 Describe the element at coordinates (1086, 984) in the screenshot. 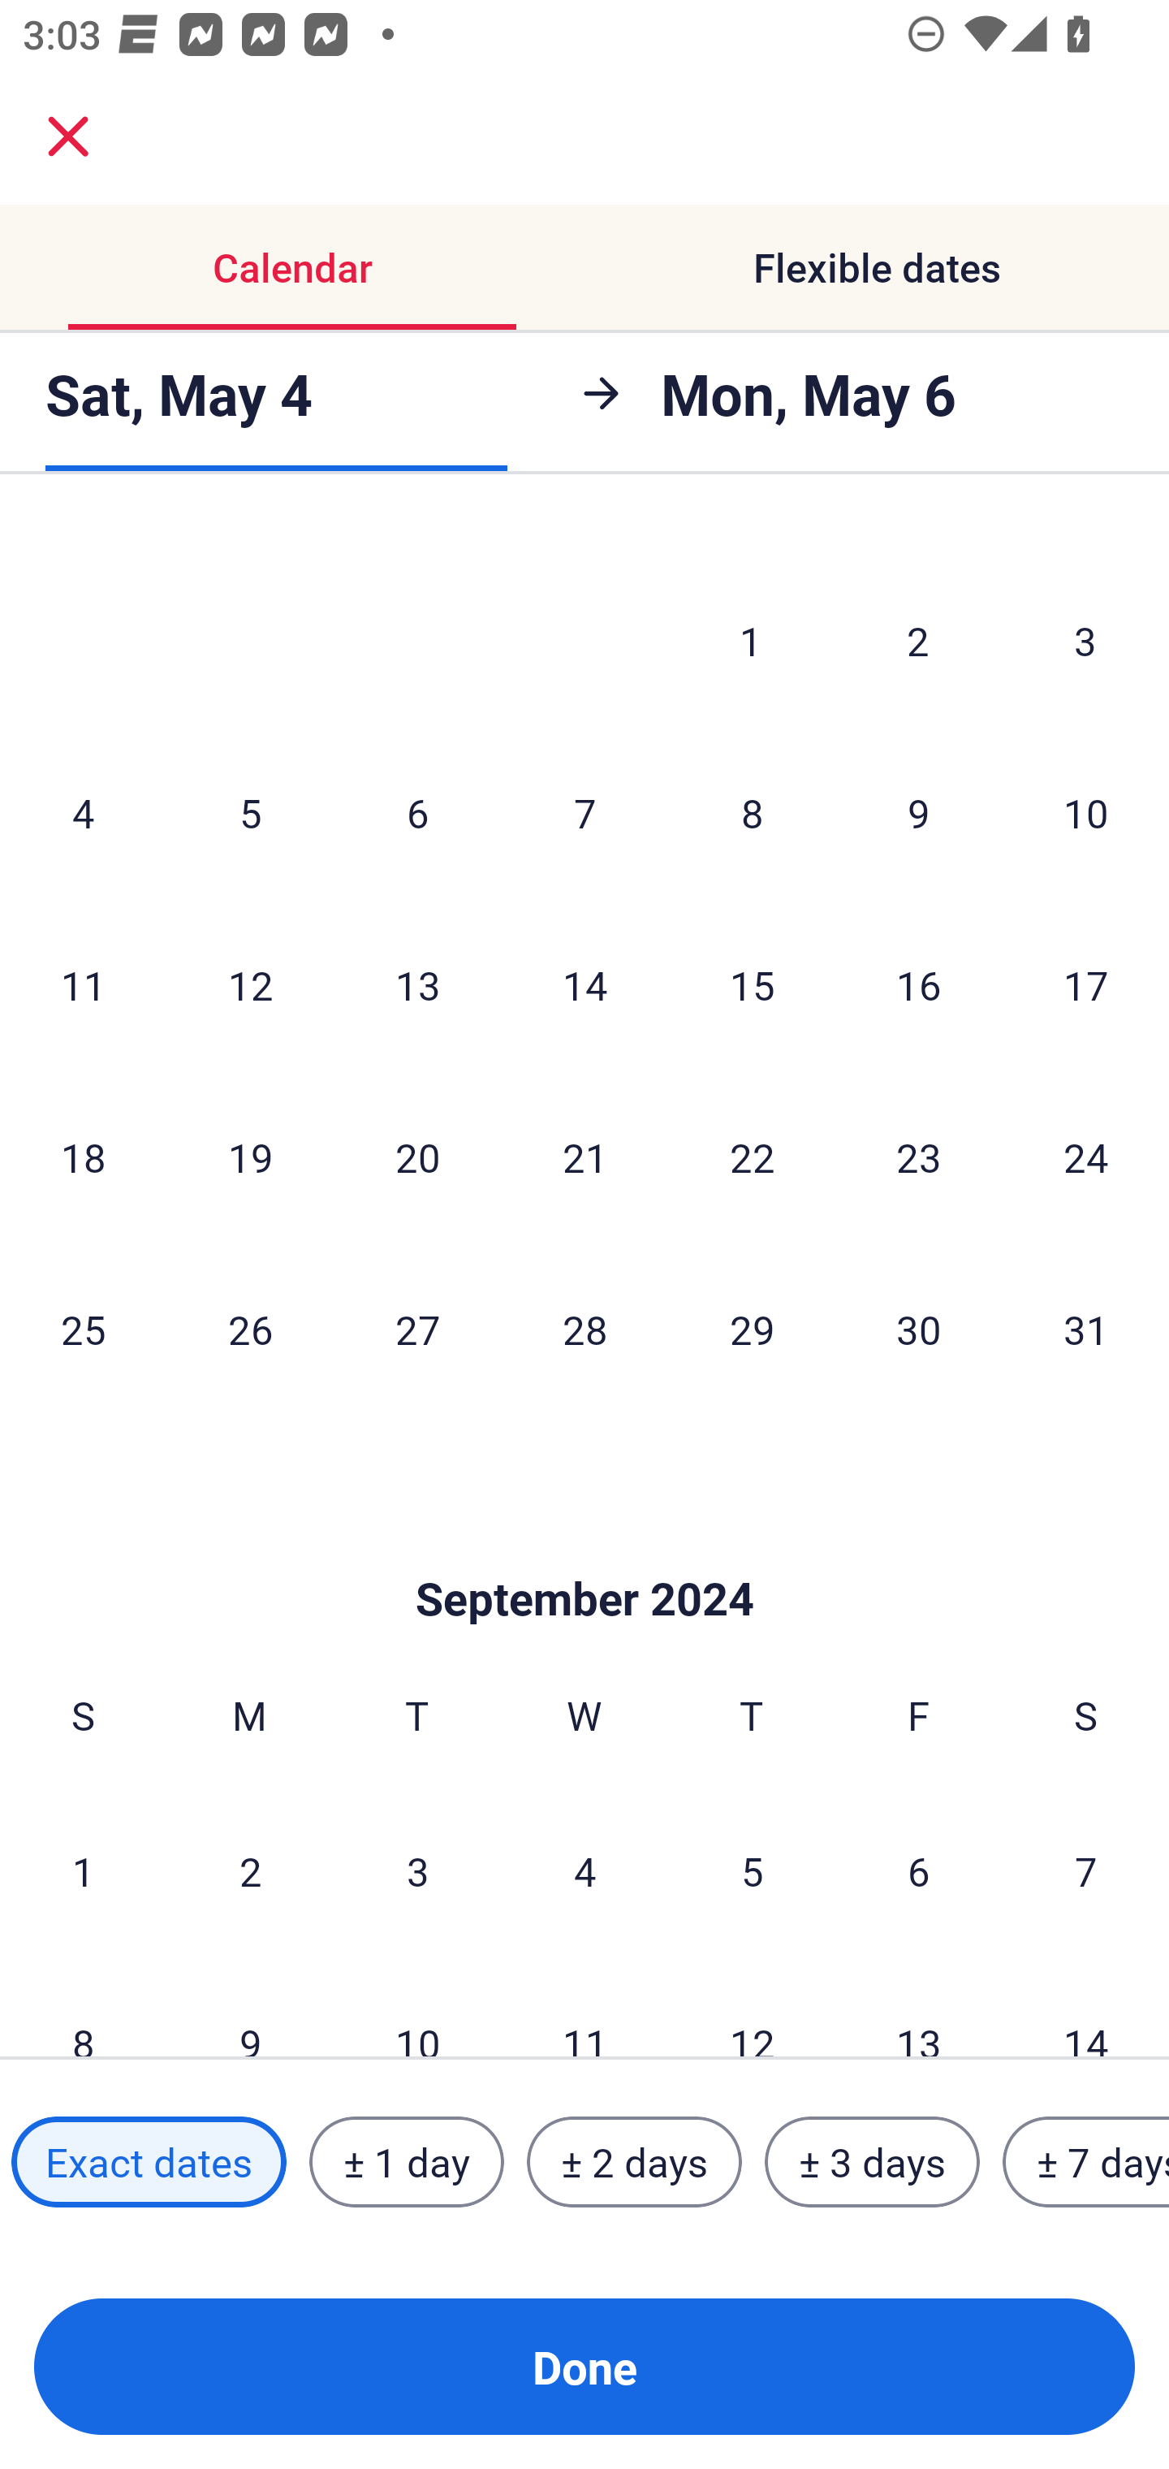

I see `17 Saturday, August 17, 2024` at that location.